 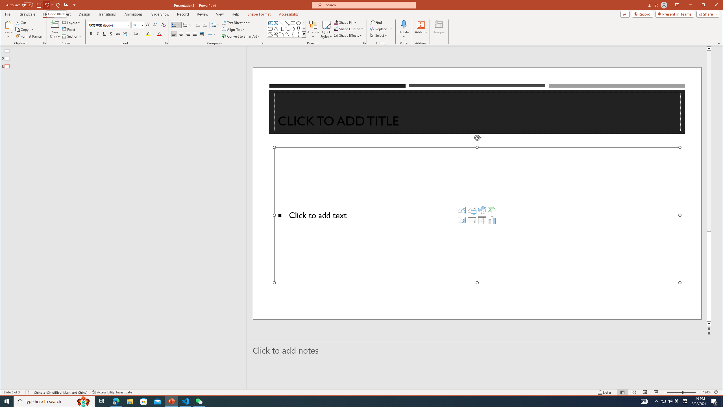 I want to click on Section, so click(x=72, y=36).